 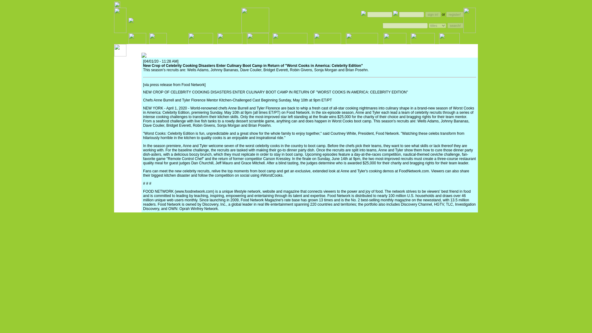 What do you see at coordinates (433, 14) in the screenshot?
I see `sign in!` at bounding box center [433, 14].